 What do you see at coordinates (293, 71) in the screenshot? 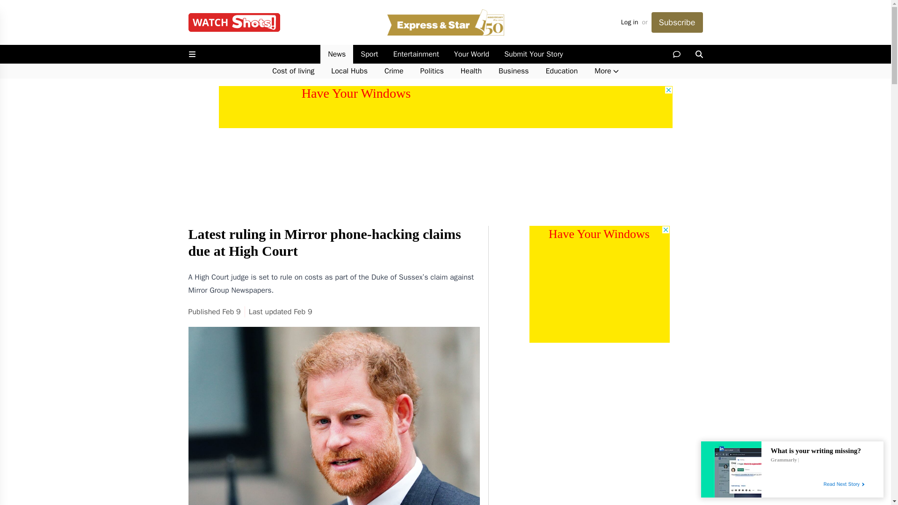
I see `Cost of living` at bounding box center [293, 71].